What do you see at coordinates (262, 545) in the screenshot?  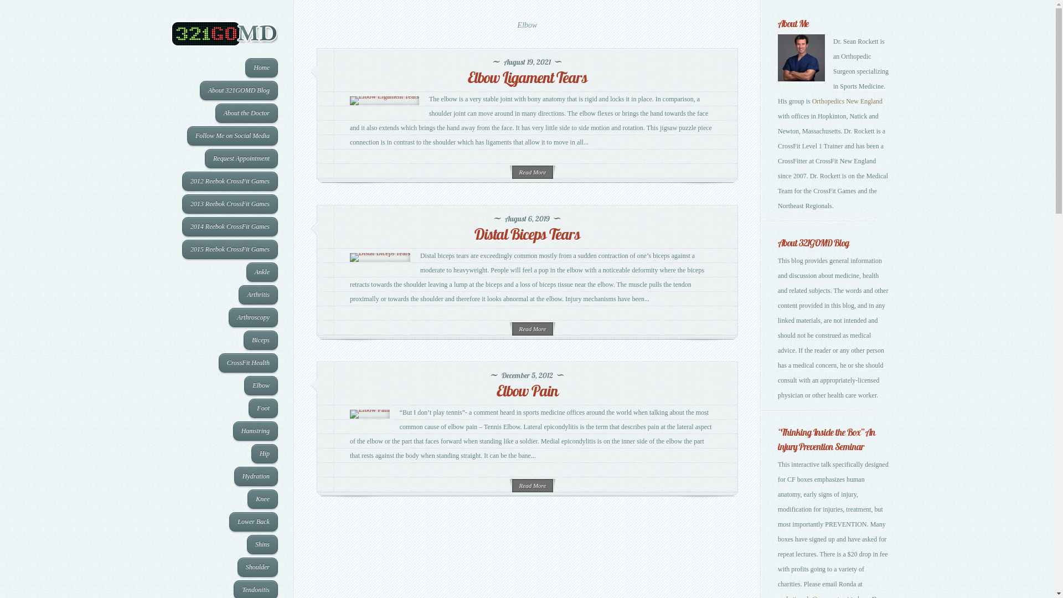 I see `Shins` at bounding box center [262, 545].